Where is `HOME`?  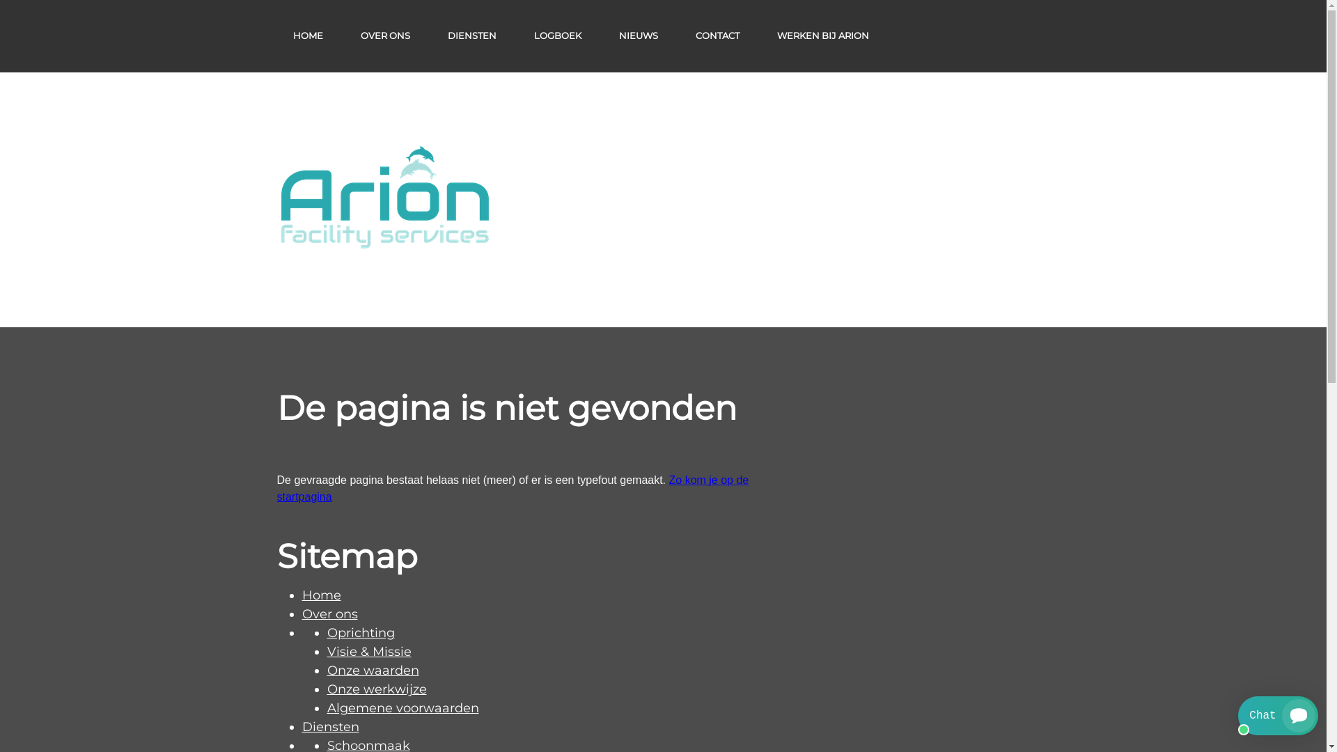
HOME is located at coordinates (308, 36).